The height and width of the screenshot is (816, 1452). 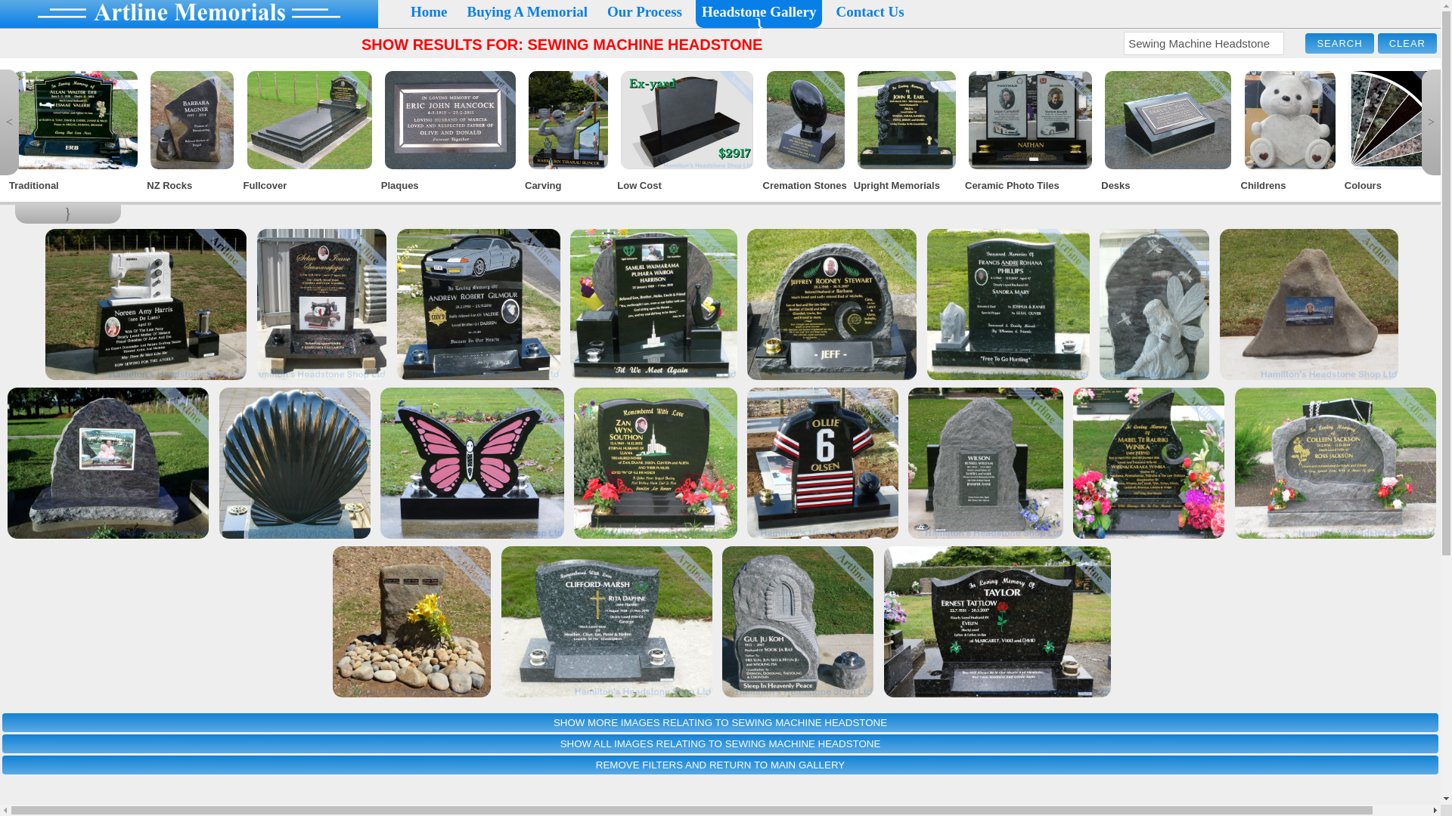 What do you see at coordinates (451, 184) in the screenshot?
I see `Plaques` at bounding box center [451, 184].